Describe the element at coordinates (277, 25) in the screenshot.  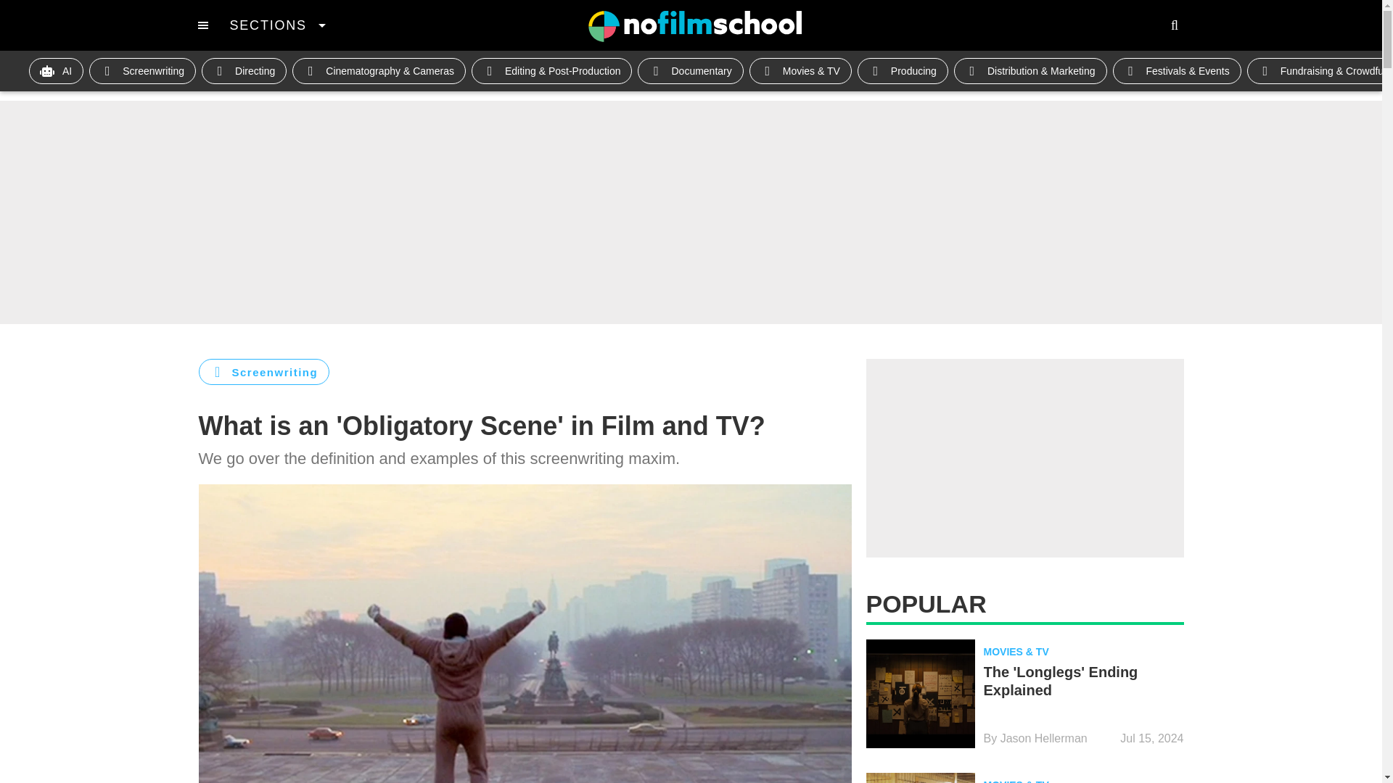
I see `SECTIONS` at that location.